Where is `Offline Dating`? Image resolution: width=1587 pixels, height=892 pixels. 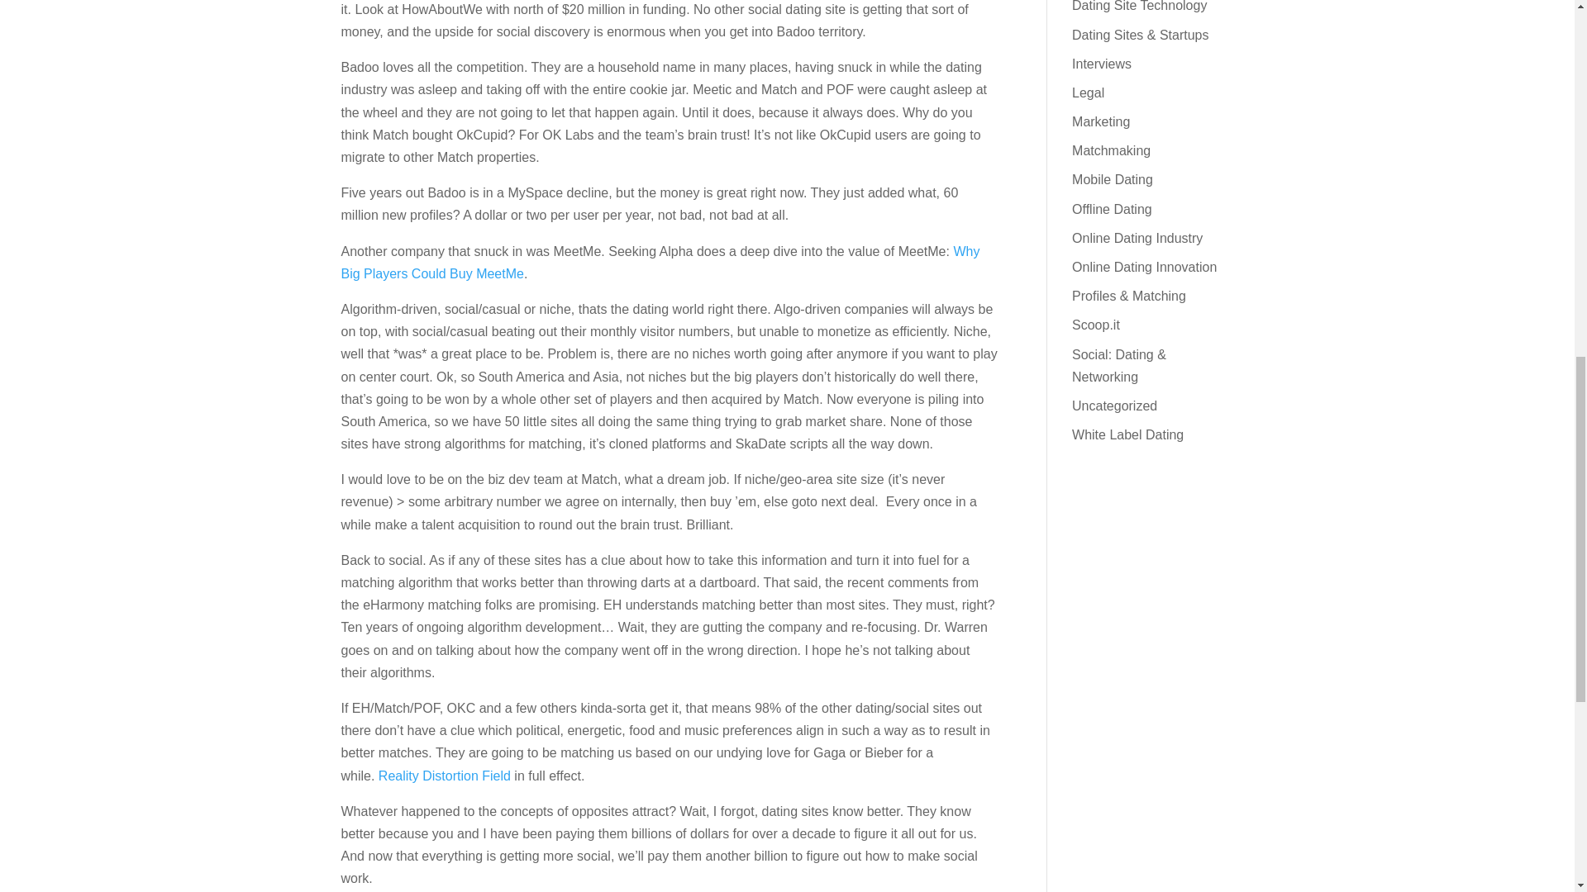
Offline Dating is located at coordinates (1112, 210).